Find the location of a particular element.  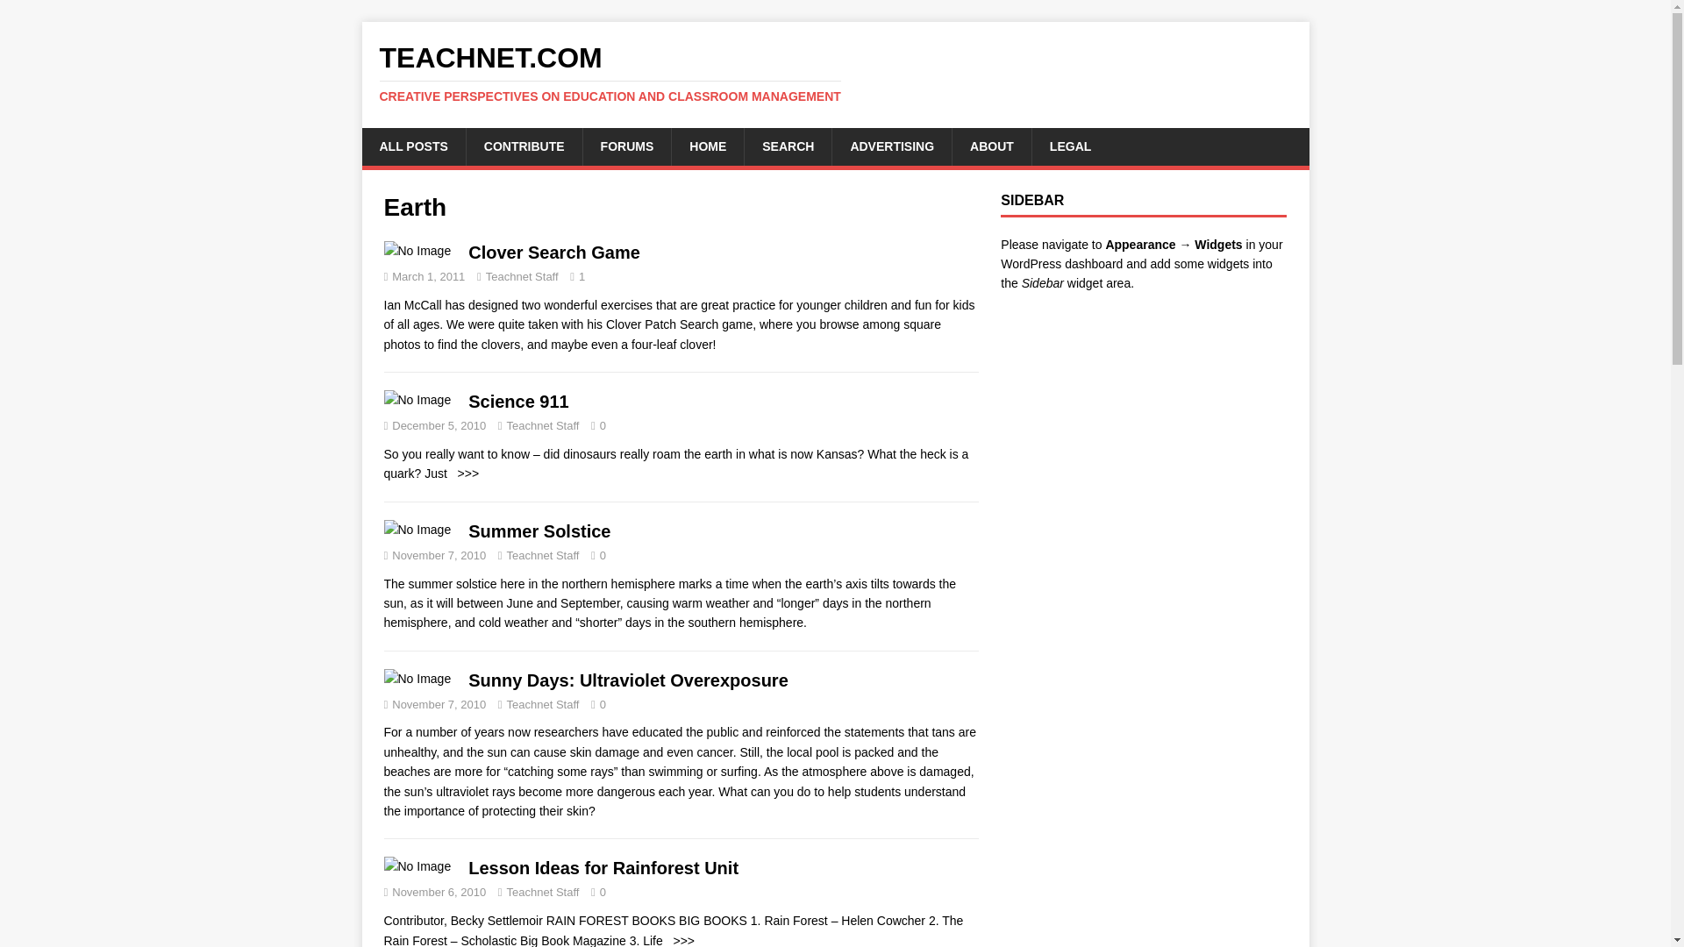

SEARCH is located at coordinates (788, 146).